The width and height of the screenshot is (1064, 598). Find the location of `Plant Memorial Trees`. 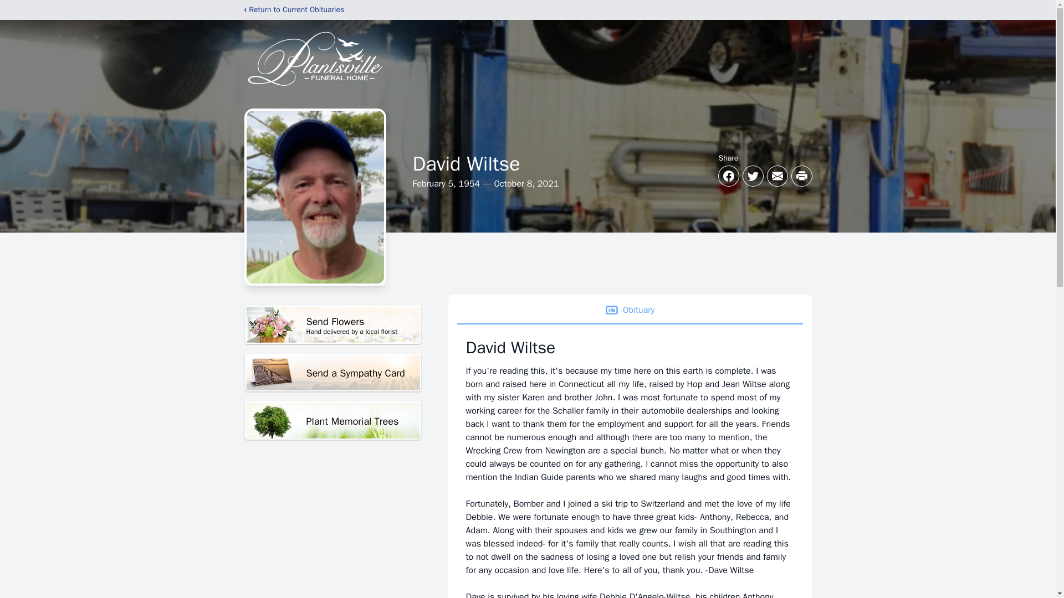

Plant Memorial Trees is located at coordinates (332, 421).